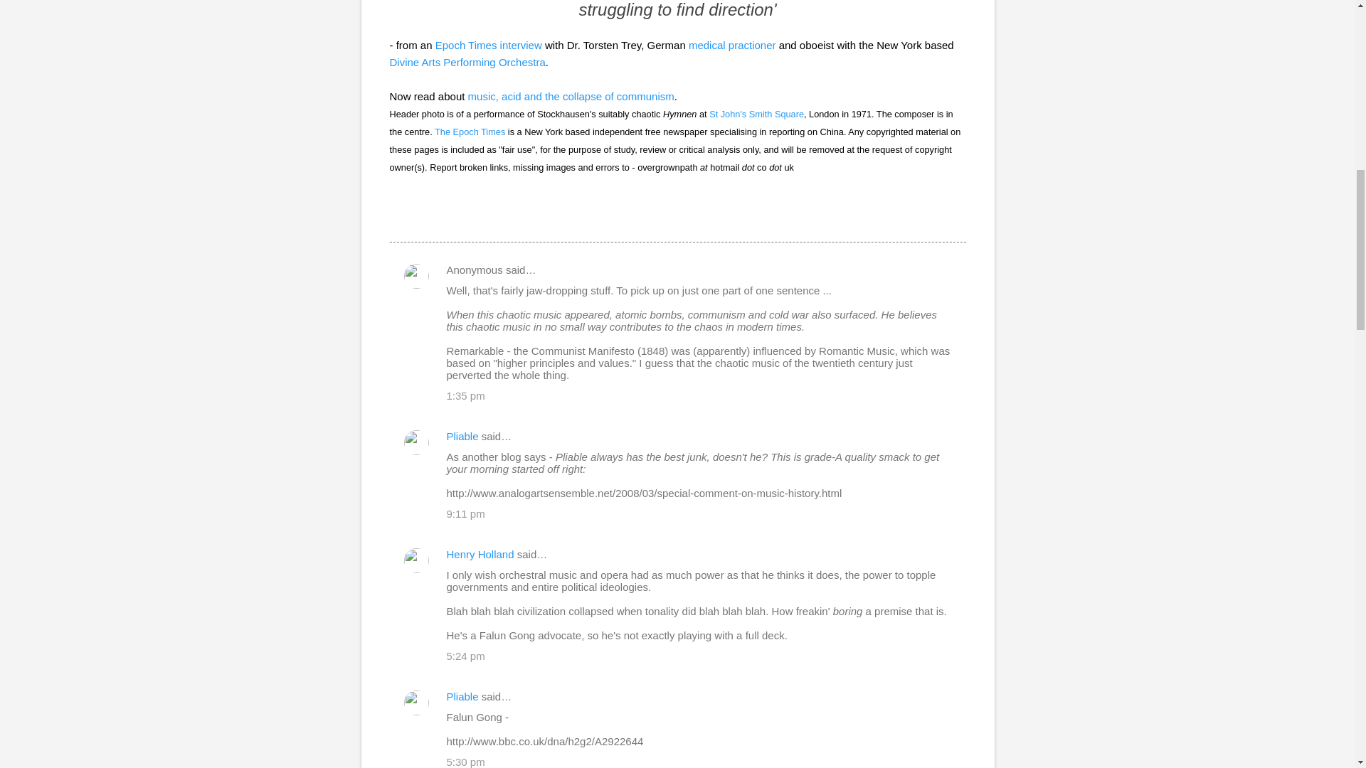  What do you see at coordinates (465, 513) in the screenshot?
I see `9:11 pm` at bounding box center [465, 513].